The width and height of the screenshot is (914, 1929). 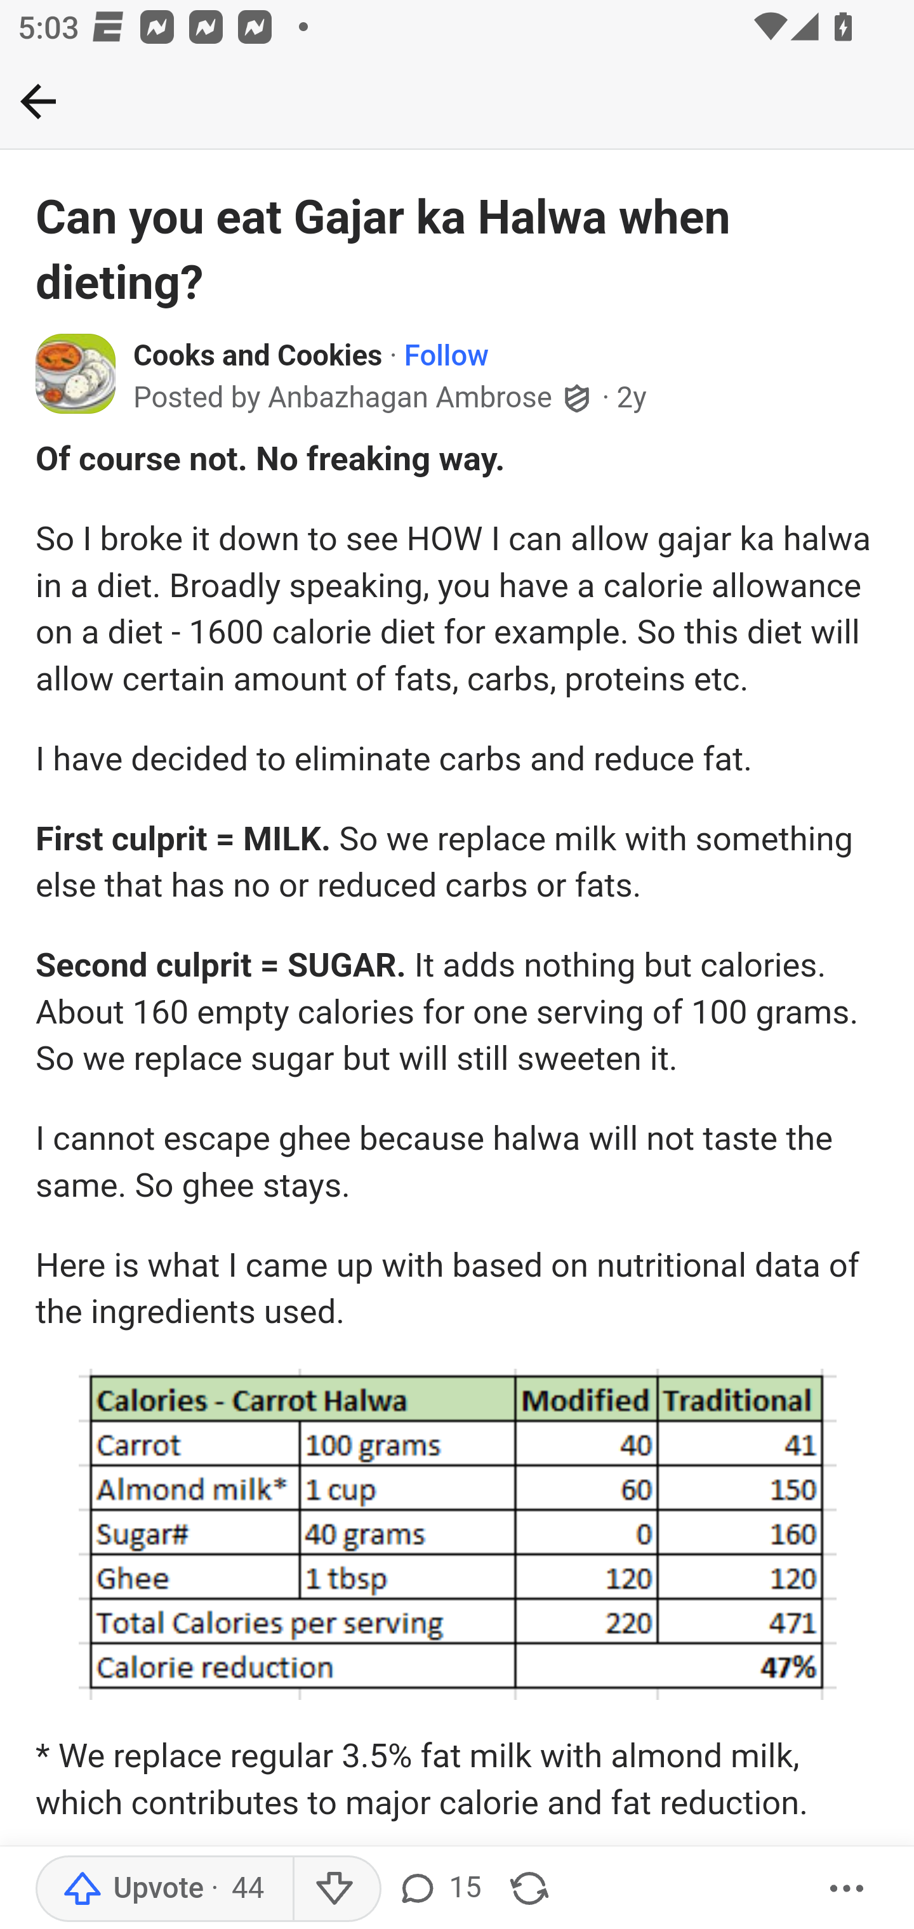 I want to click on Follow, so click(x=446, y=357).